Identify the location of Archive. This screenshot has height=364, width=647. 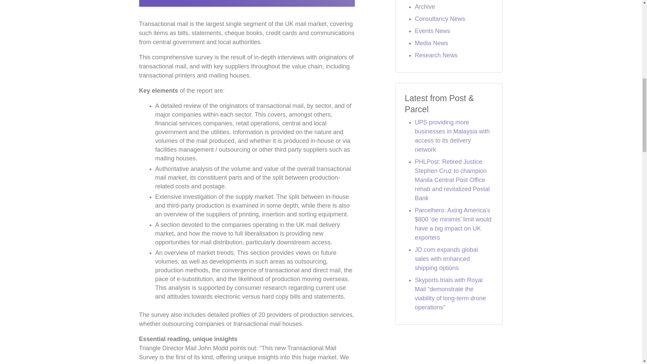
(425, 7).